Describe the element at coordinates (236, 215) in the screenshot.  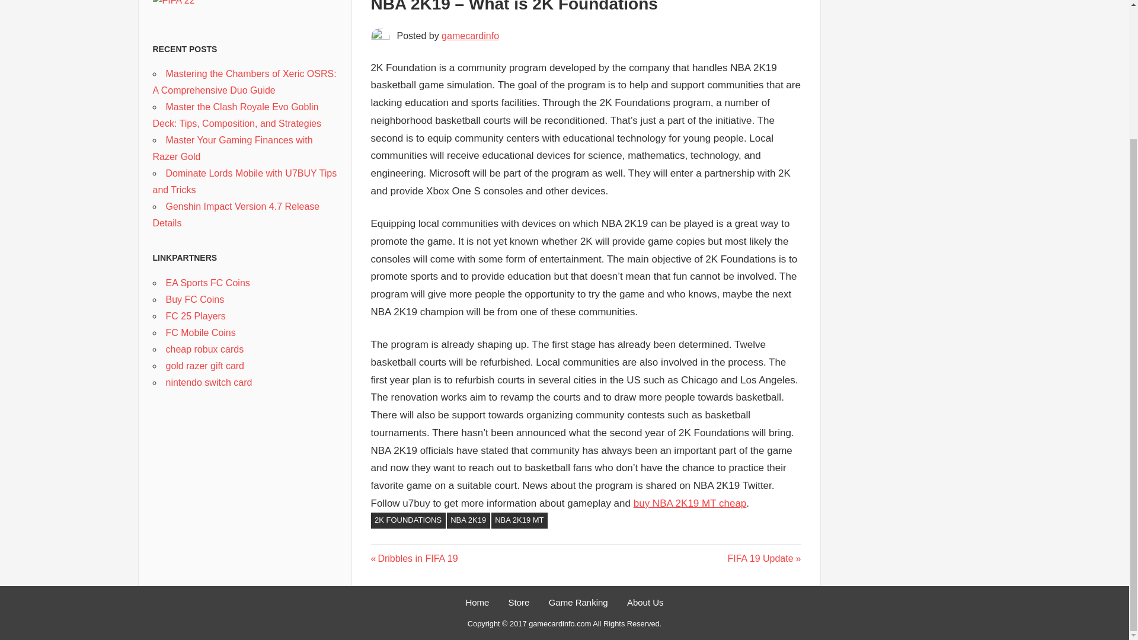
I see `Genshin Impact Version 4.7 Release Details` at that location.